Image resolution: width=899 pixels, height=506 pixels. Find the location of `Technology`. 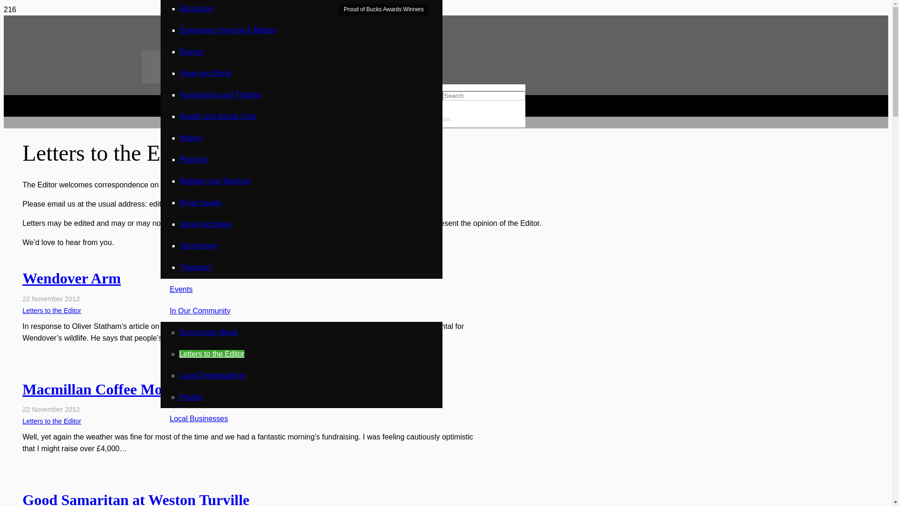

Technology is located at coordinates (199, 246).